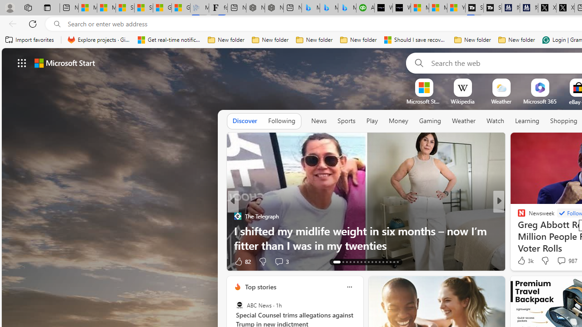  What do you see at coordinates (65, 63) in the screenshot?
I see `Microsoft start` at bounding box center [65, 63].